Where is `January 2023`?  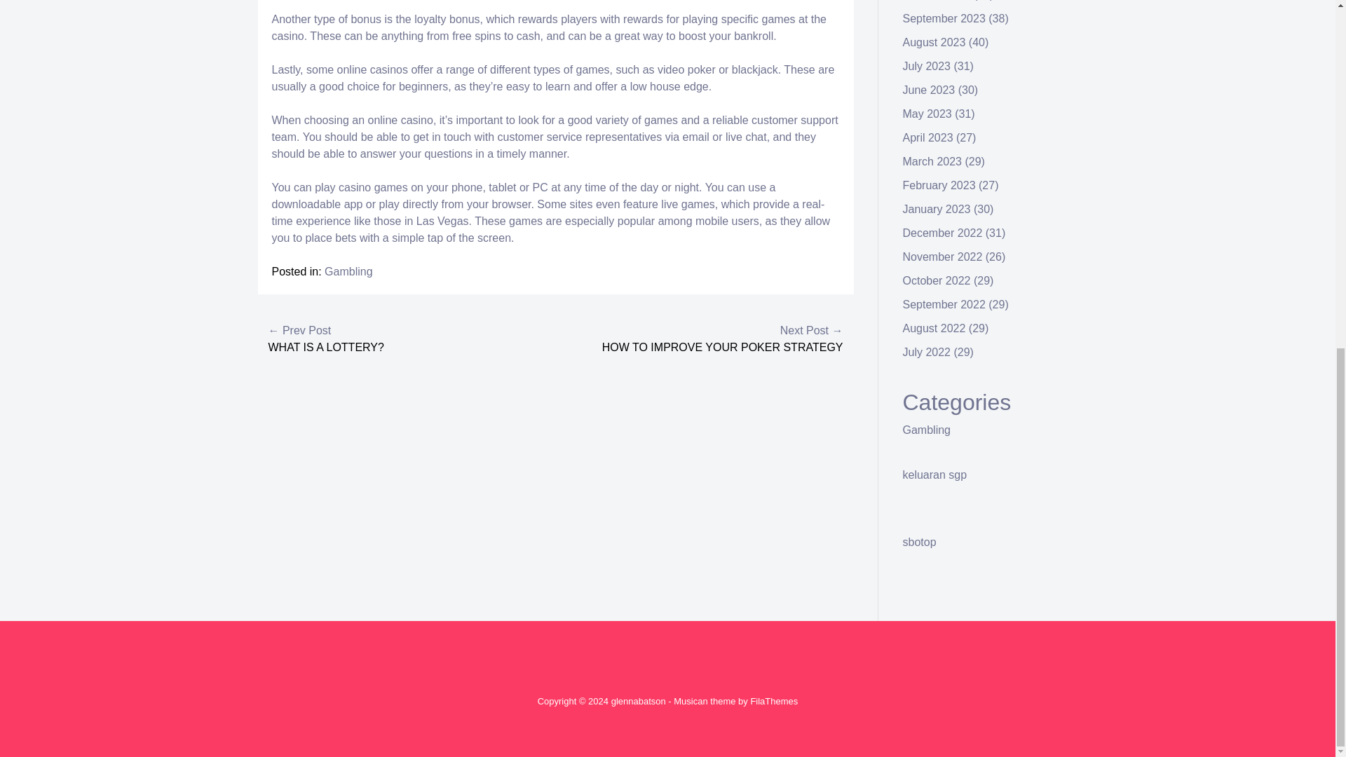
January 2023 is located at coordinates (937, 209).